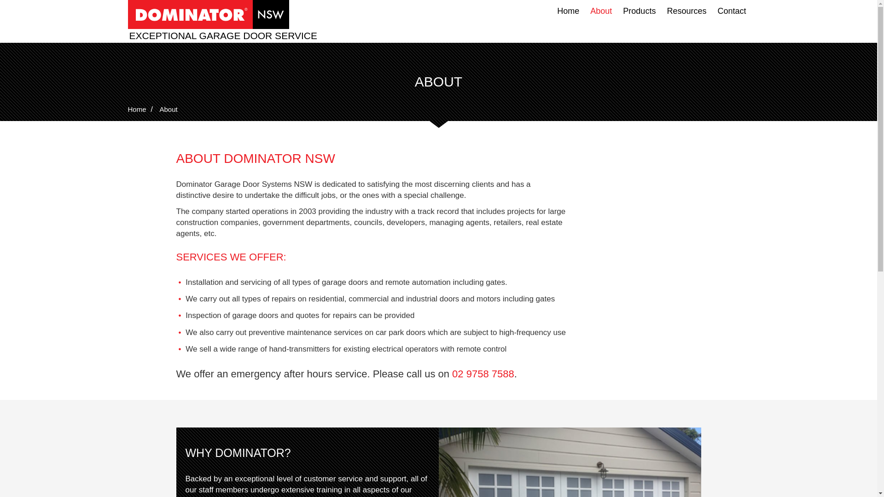 This screenshot has height=497, width=884. I want to click on EXCEPTIONAL GARAGE DOOR SERVICE, so click(225, 35).